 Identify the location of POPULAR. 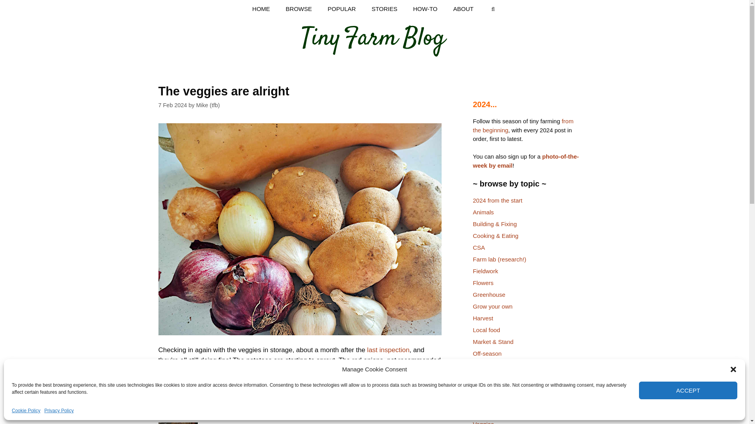
(341, 9).